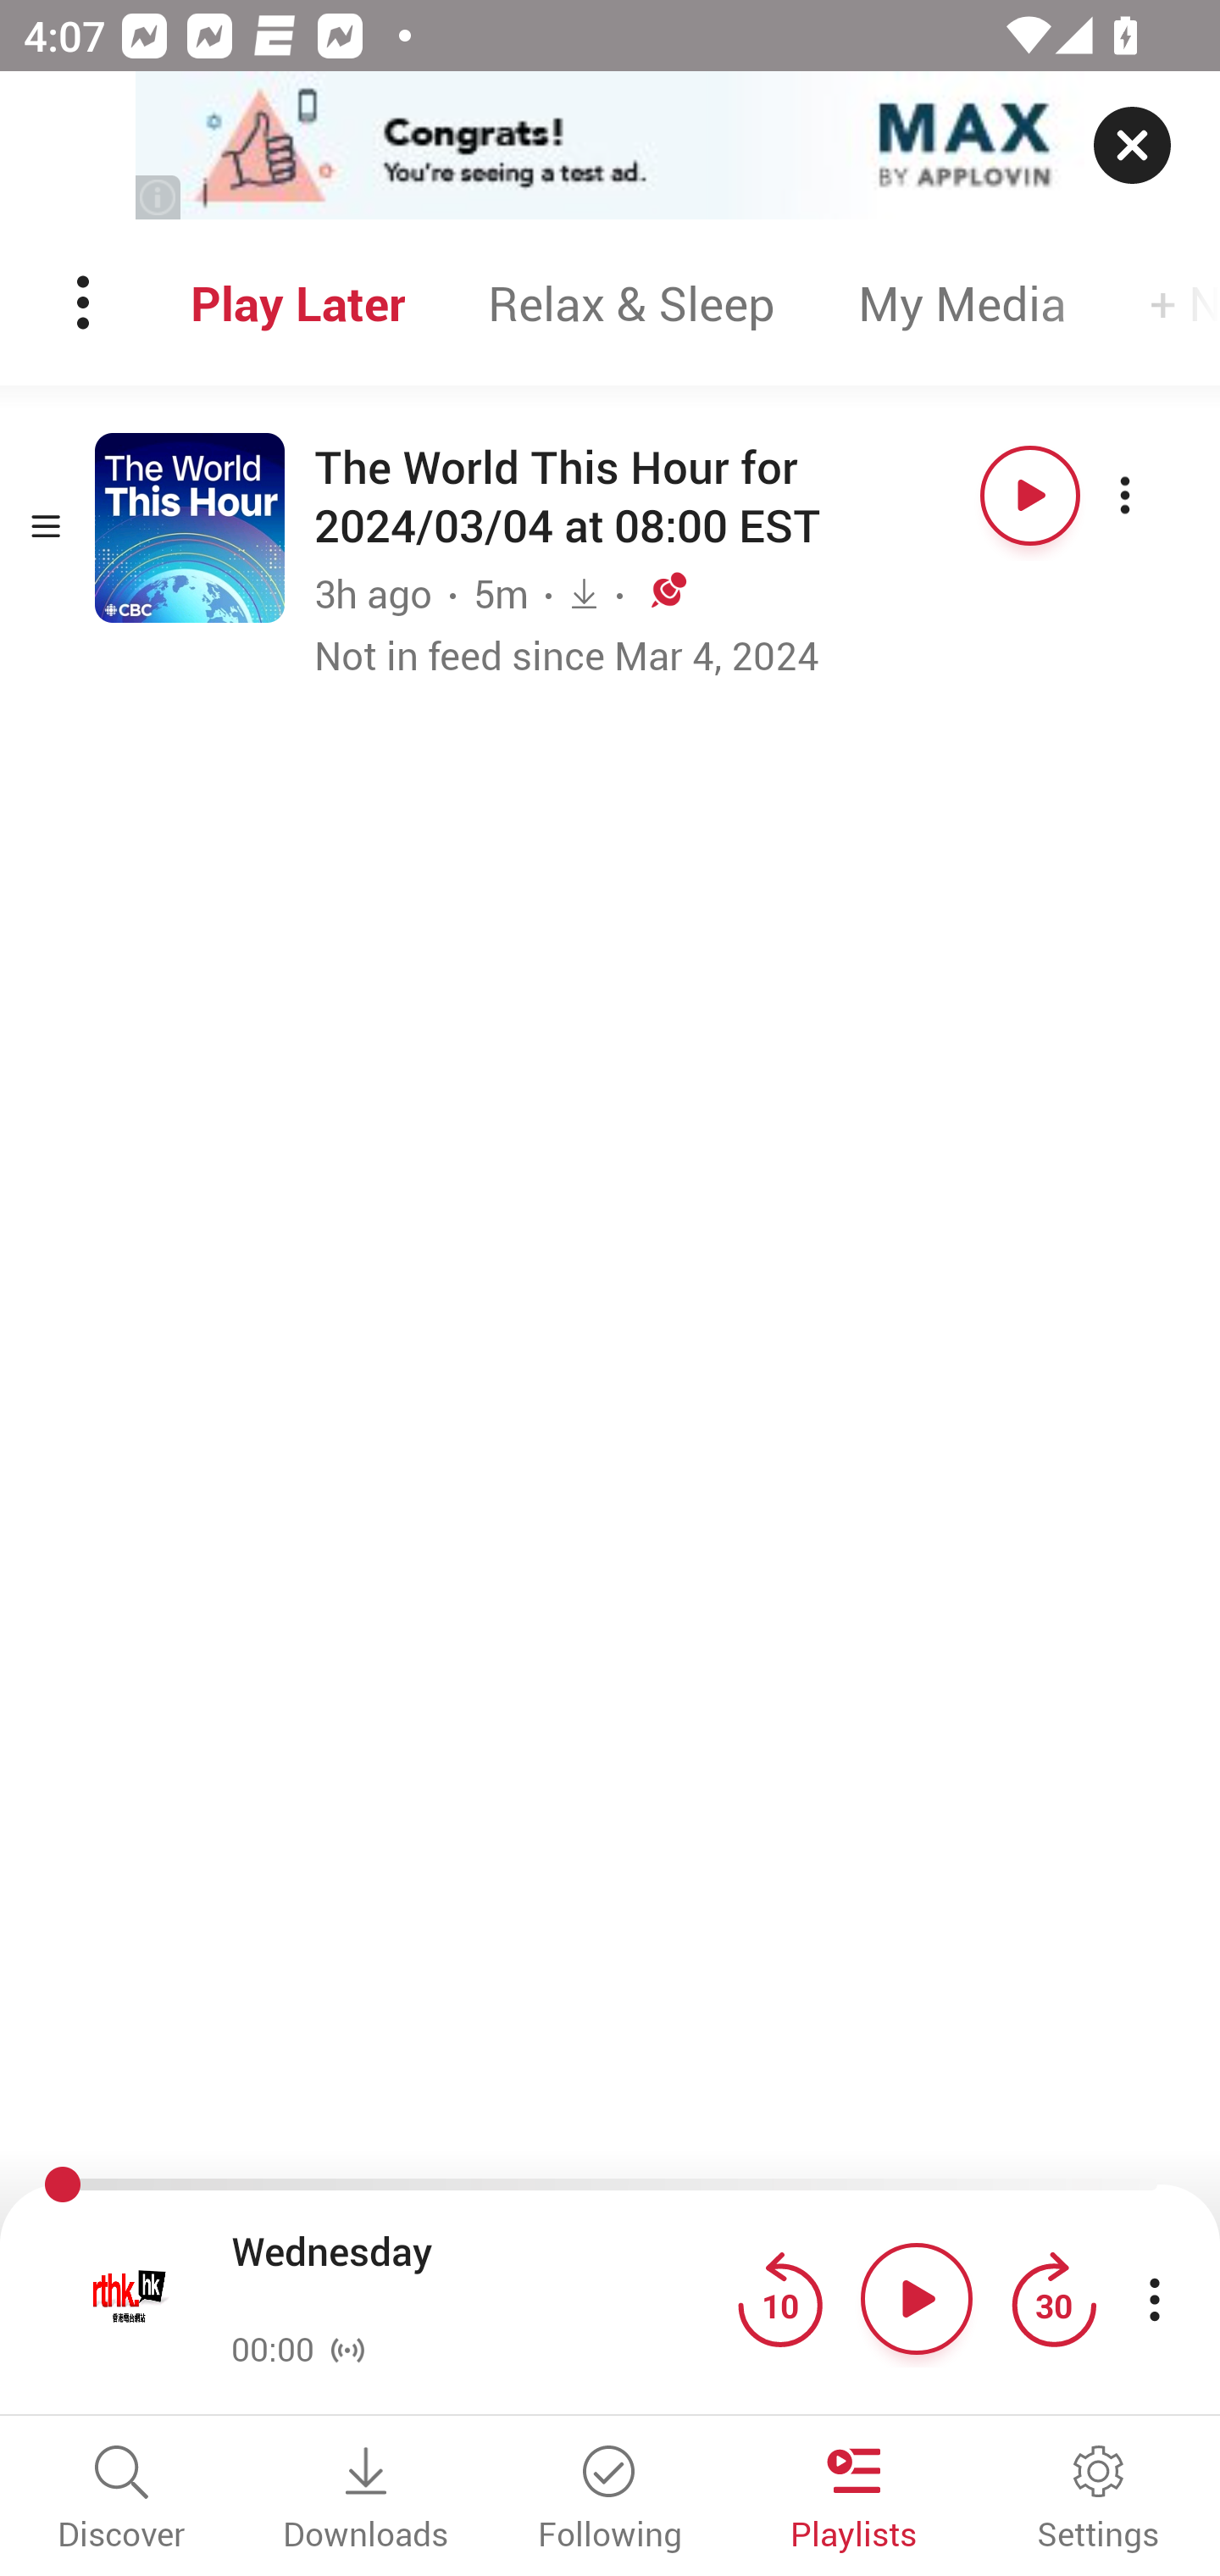  I want to click on Discover, so click(122, 2500).